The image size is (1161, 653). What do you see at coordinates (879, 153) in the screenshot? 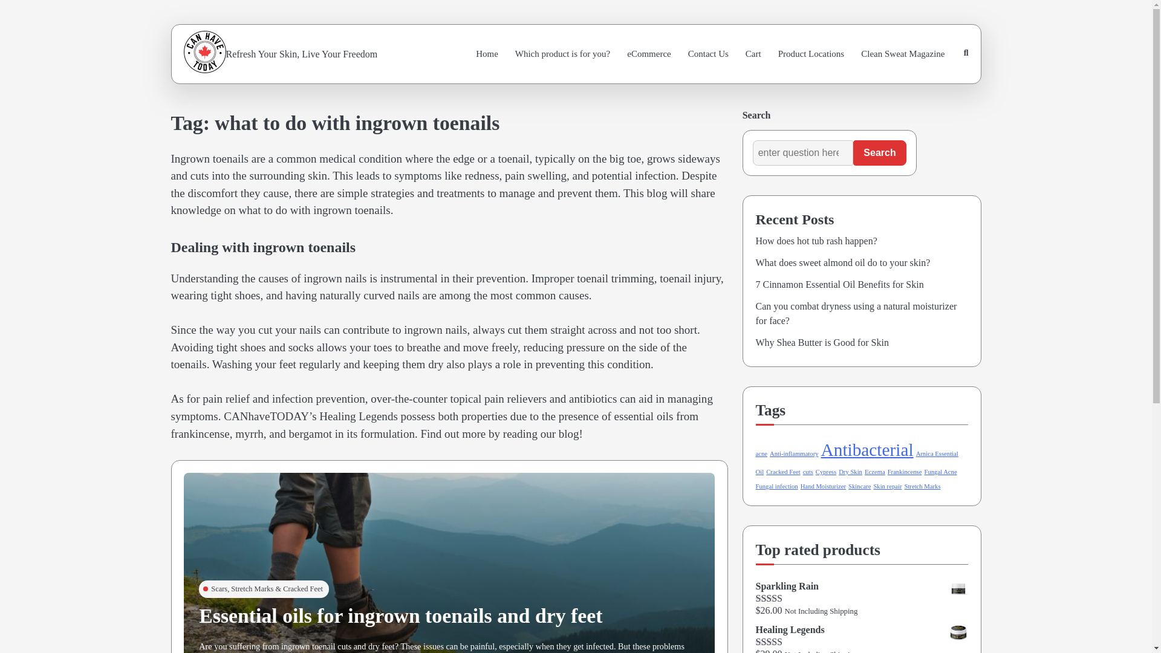
I see `Search` at bounding box center [879, 153].